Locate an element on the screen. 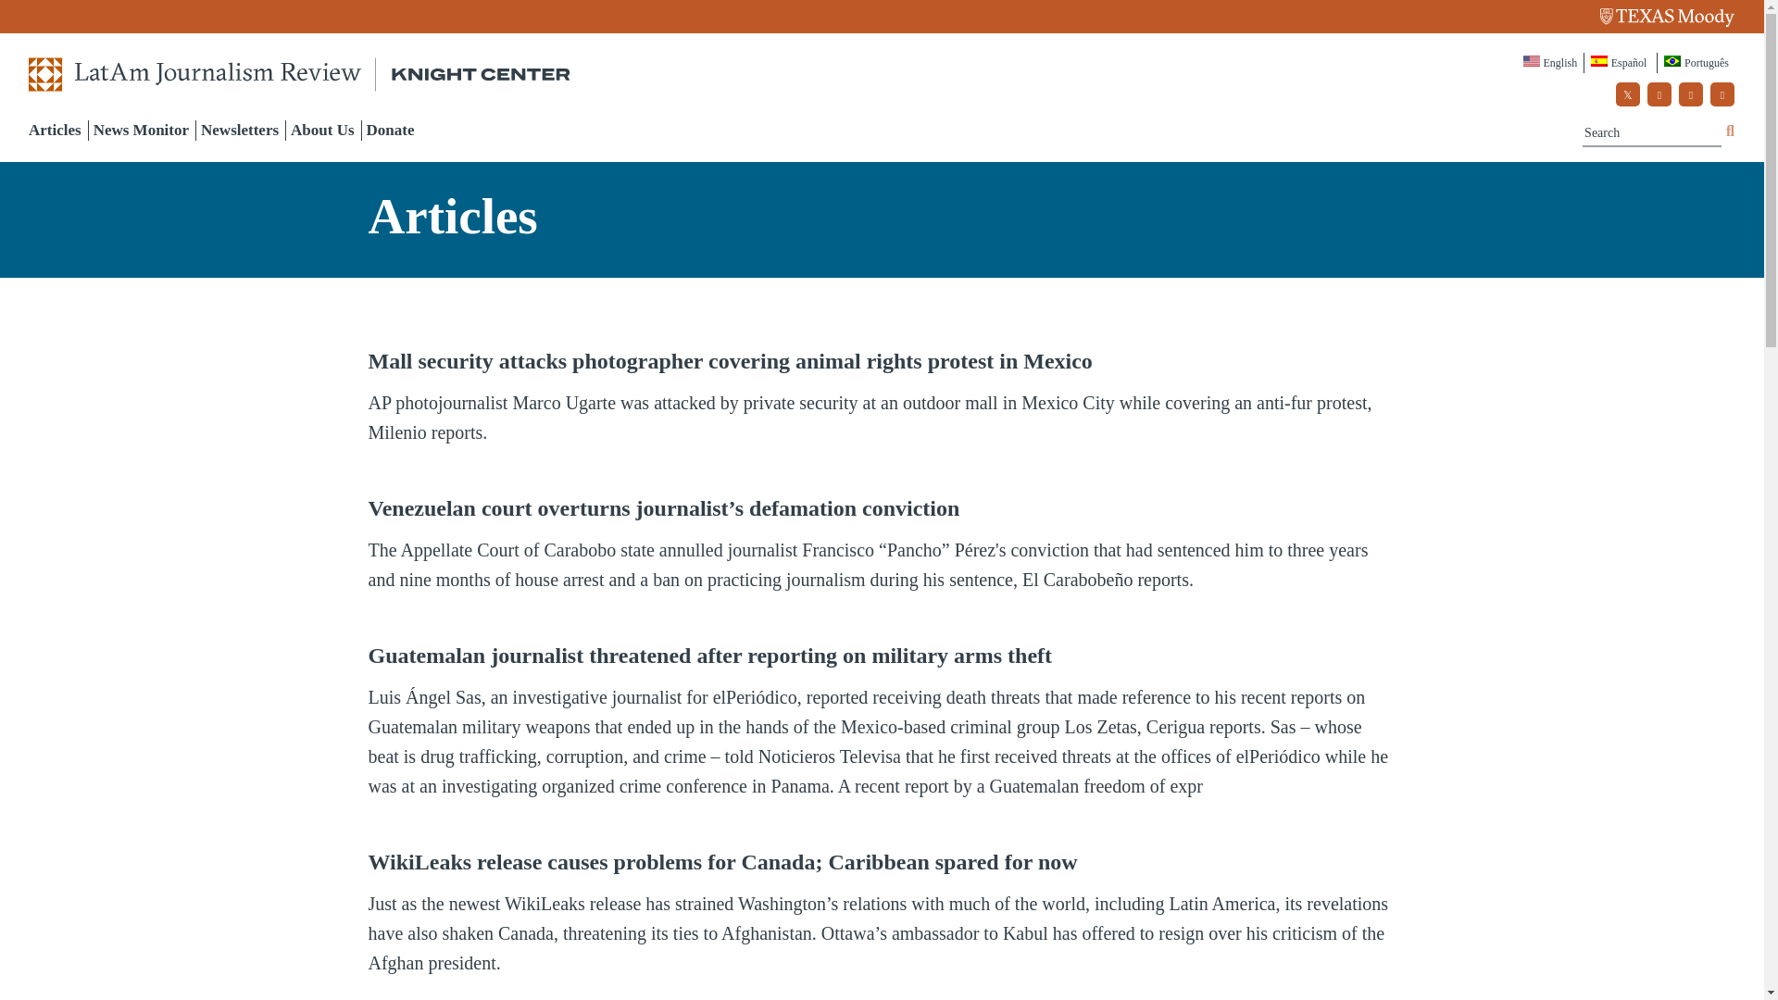 The width and height of the screenshot is (1778, 1000). linkedin is located at coordinates (1722, 94).